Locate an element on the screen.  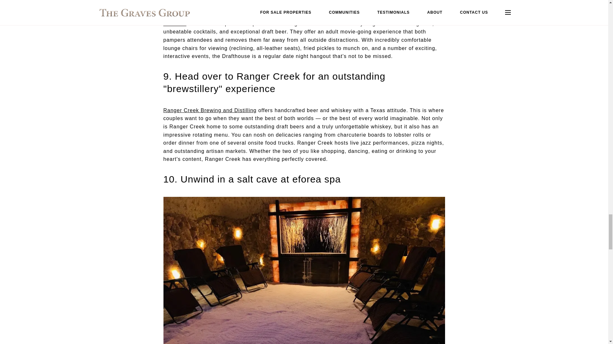
Alamo Drafthouse Cinema locations is located at coordinates (295, 19).